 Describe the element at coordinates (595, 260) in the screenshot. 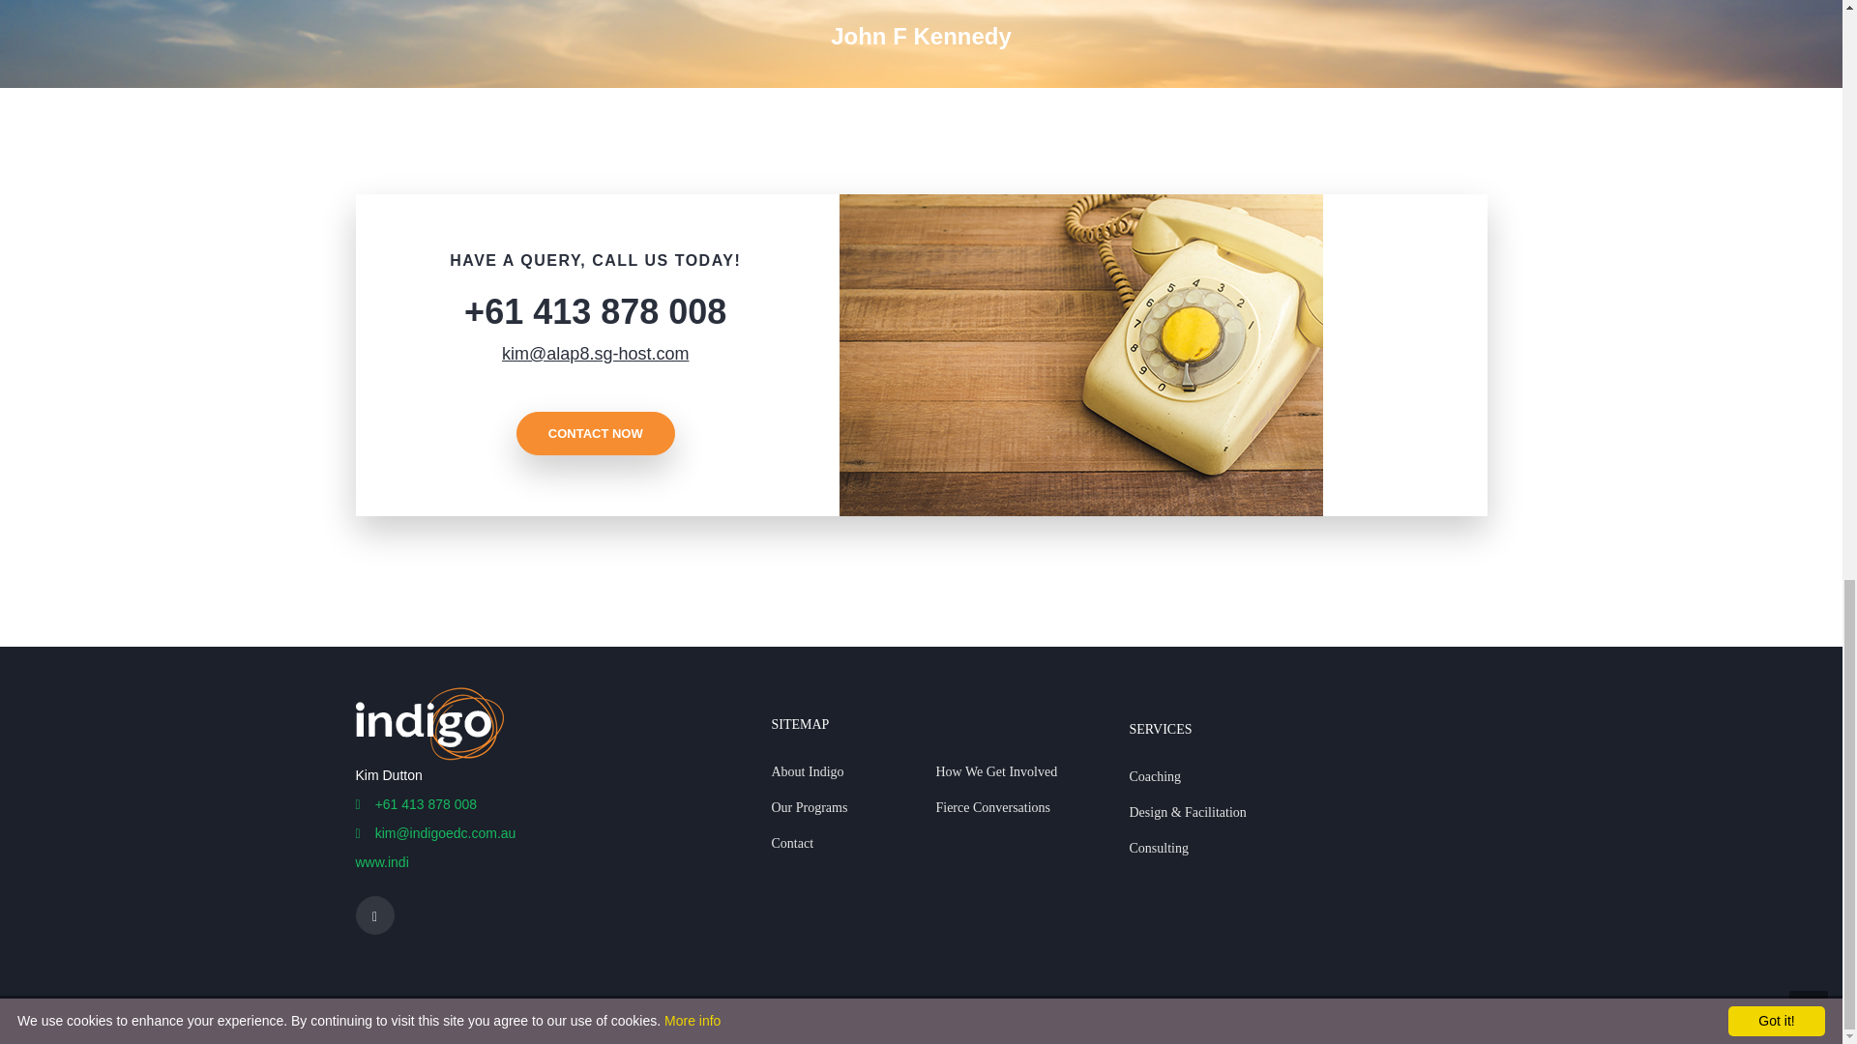

I see `HAVE A QUERY, CALL US TODAY!` at that location.